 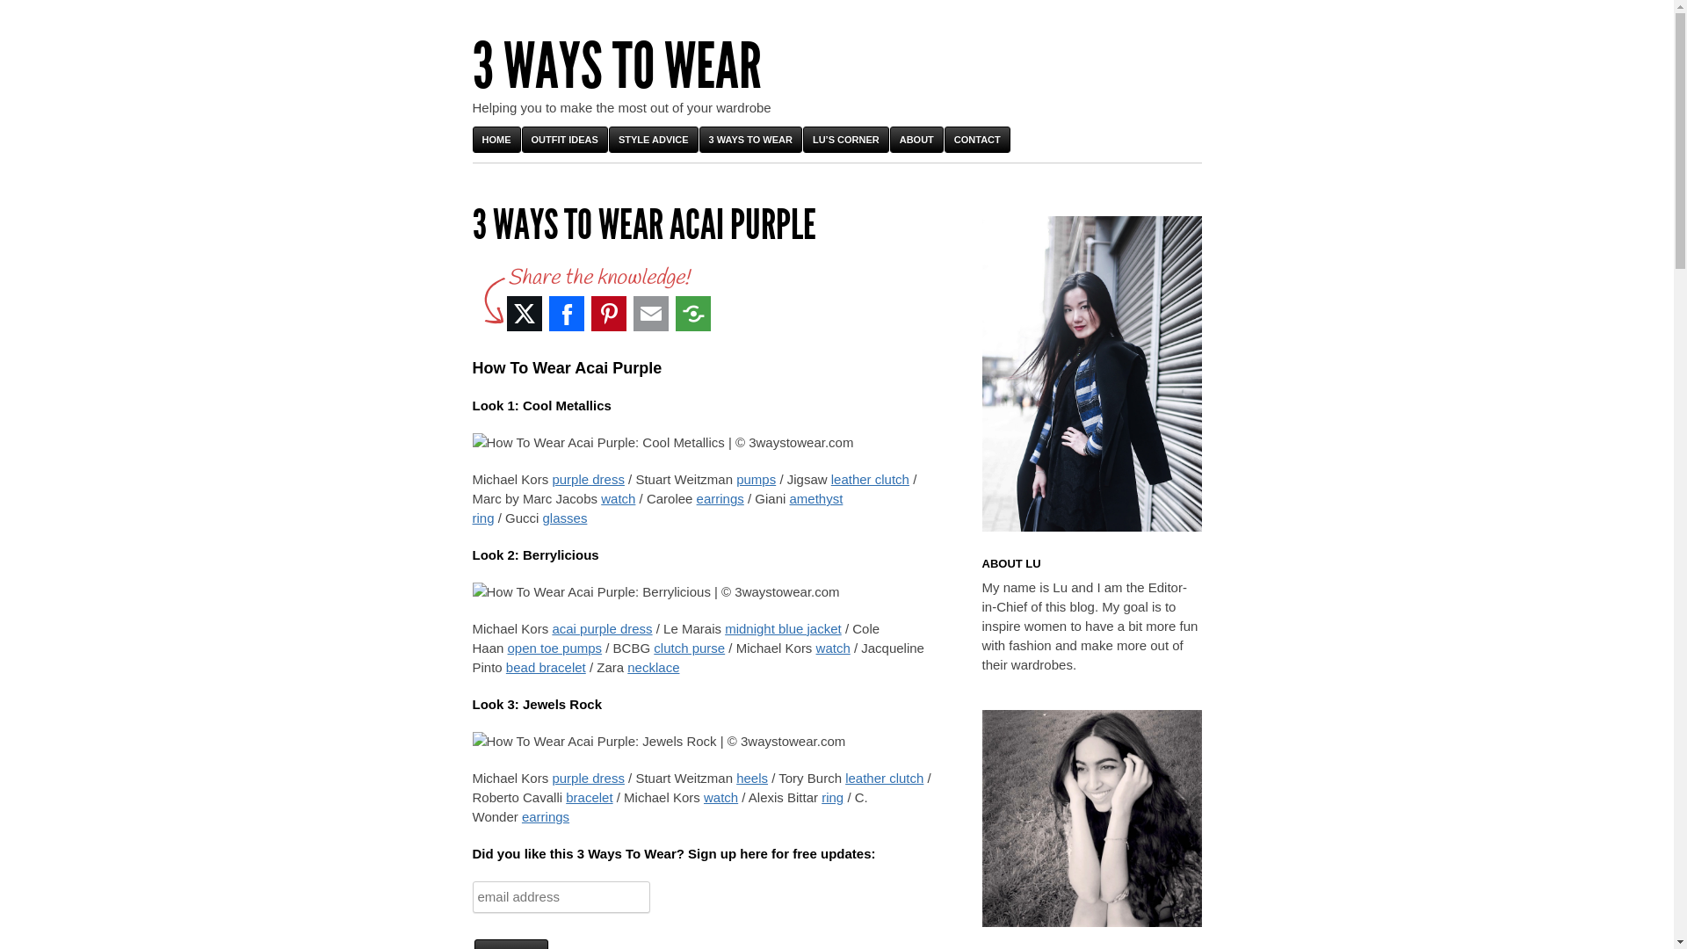 What do you see at coordinates (1092, 374) in the screenshot?
I see `Lu Li - Editor of 3 Ways To Wear` at bounding box center [1092, 374].